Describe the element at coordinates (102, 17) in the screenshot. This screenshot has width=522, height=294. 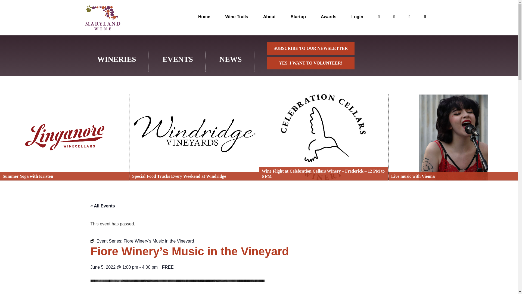
I see `Maryland Wineries Association` at that location.